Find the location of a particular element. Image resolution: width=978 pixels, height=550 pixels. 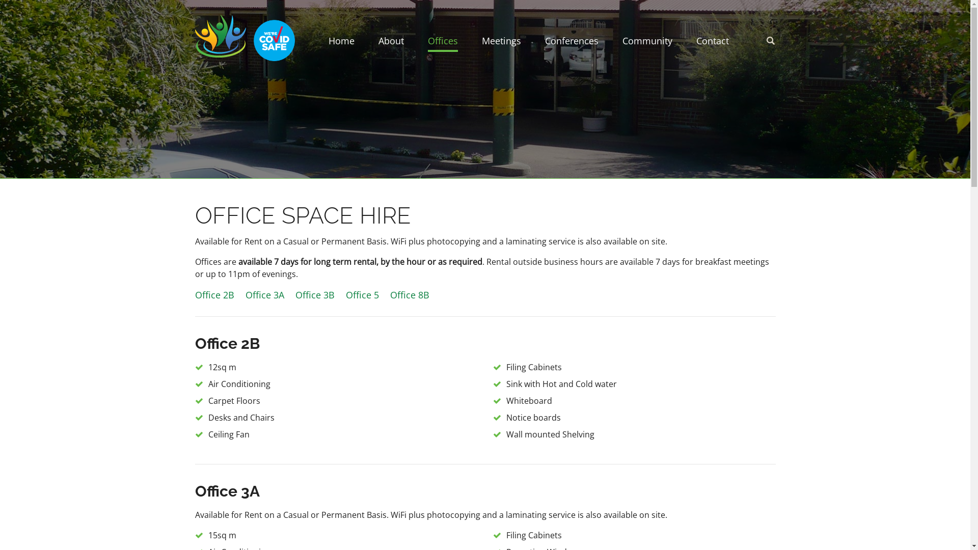

Contact is located at coordinates (712, 43).